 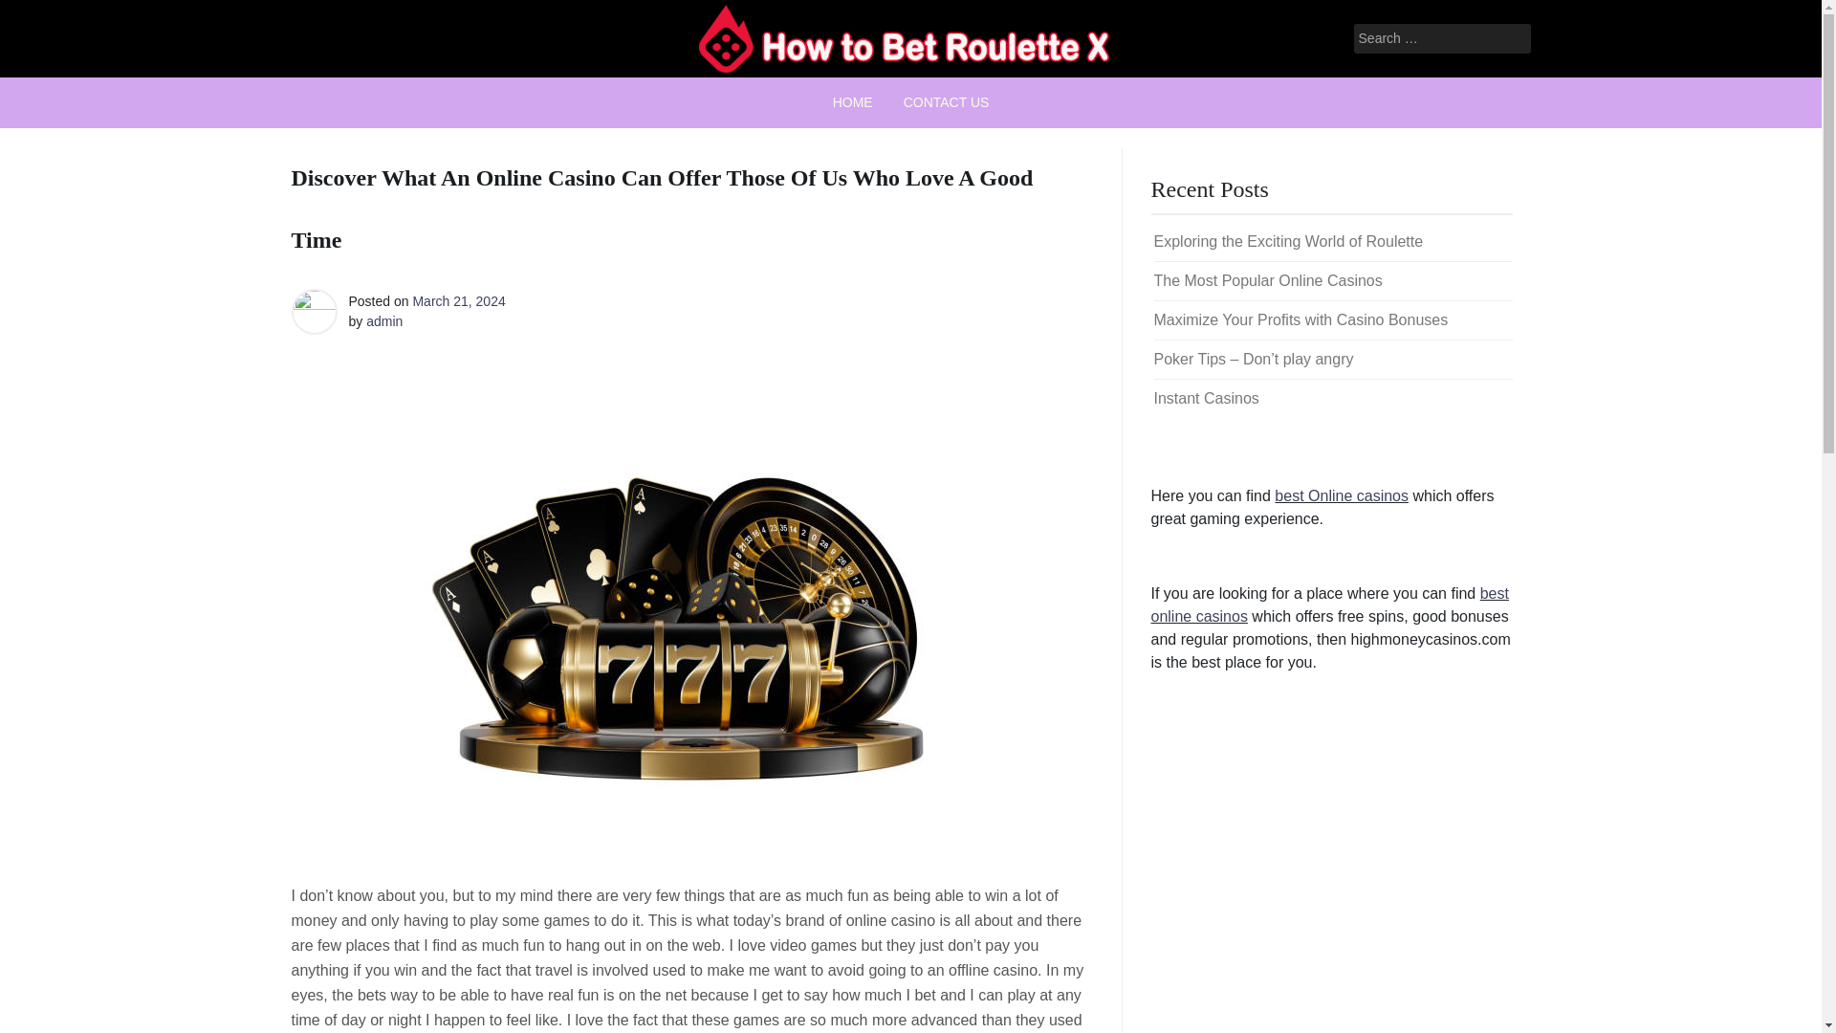 What do you see at coordinates (1205, 398) in the screenshot?
I see `Instant Casinos` at bounding box center [1205, 398].